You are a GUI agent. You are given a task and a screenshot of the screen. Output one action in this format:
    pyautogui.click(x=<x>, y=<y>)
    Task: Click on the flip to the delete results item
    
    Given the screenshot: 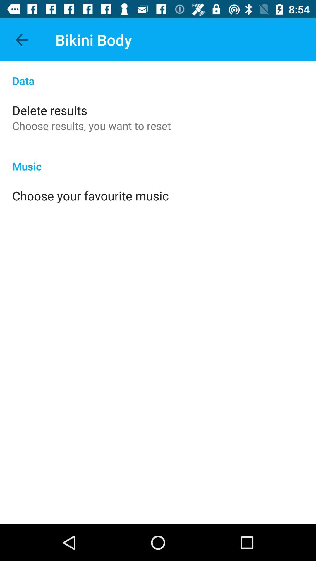 What is the action you would take?
    pyautogui.click(x=50, y=110)
    